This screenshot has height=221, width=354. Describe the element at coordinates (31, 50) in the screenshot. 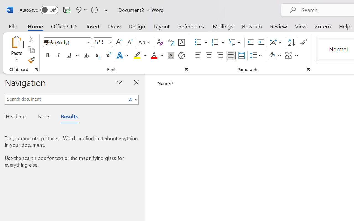

I see `Copy` at that location.